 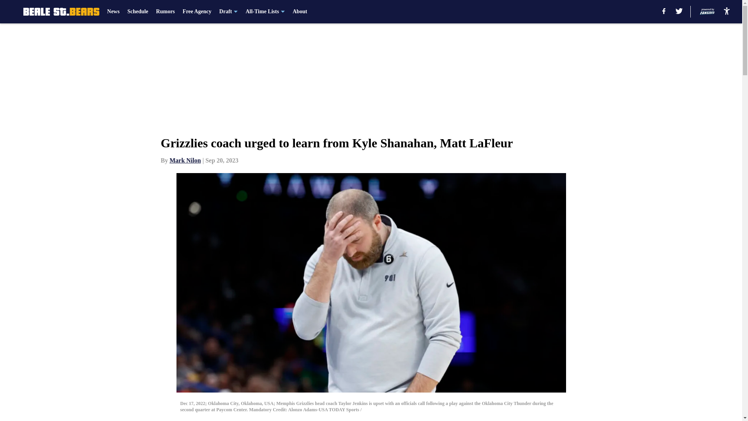 I want to click on News, so click(x=113, y=12).